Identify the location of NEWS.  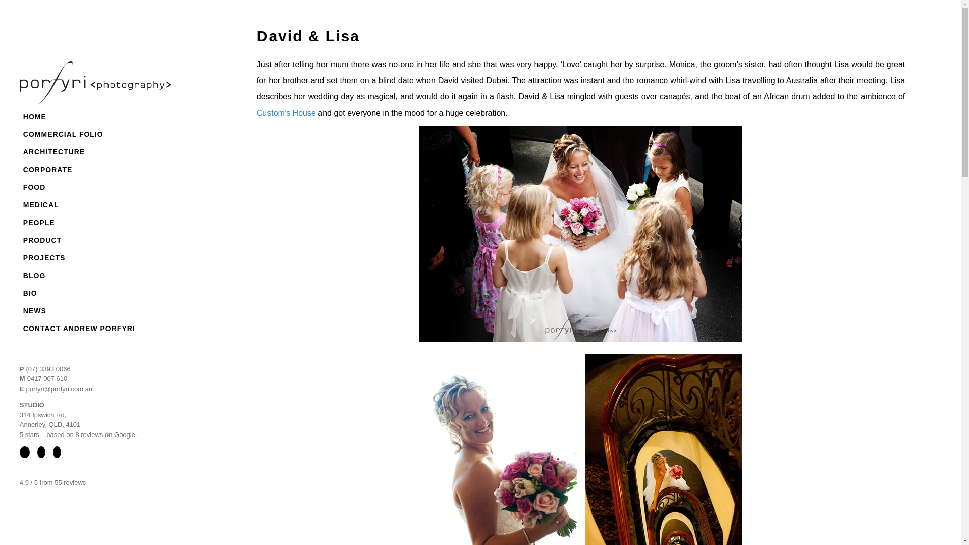
(34, 311).